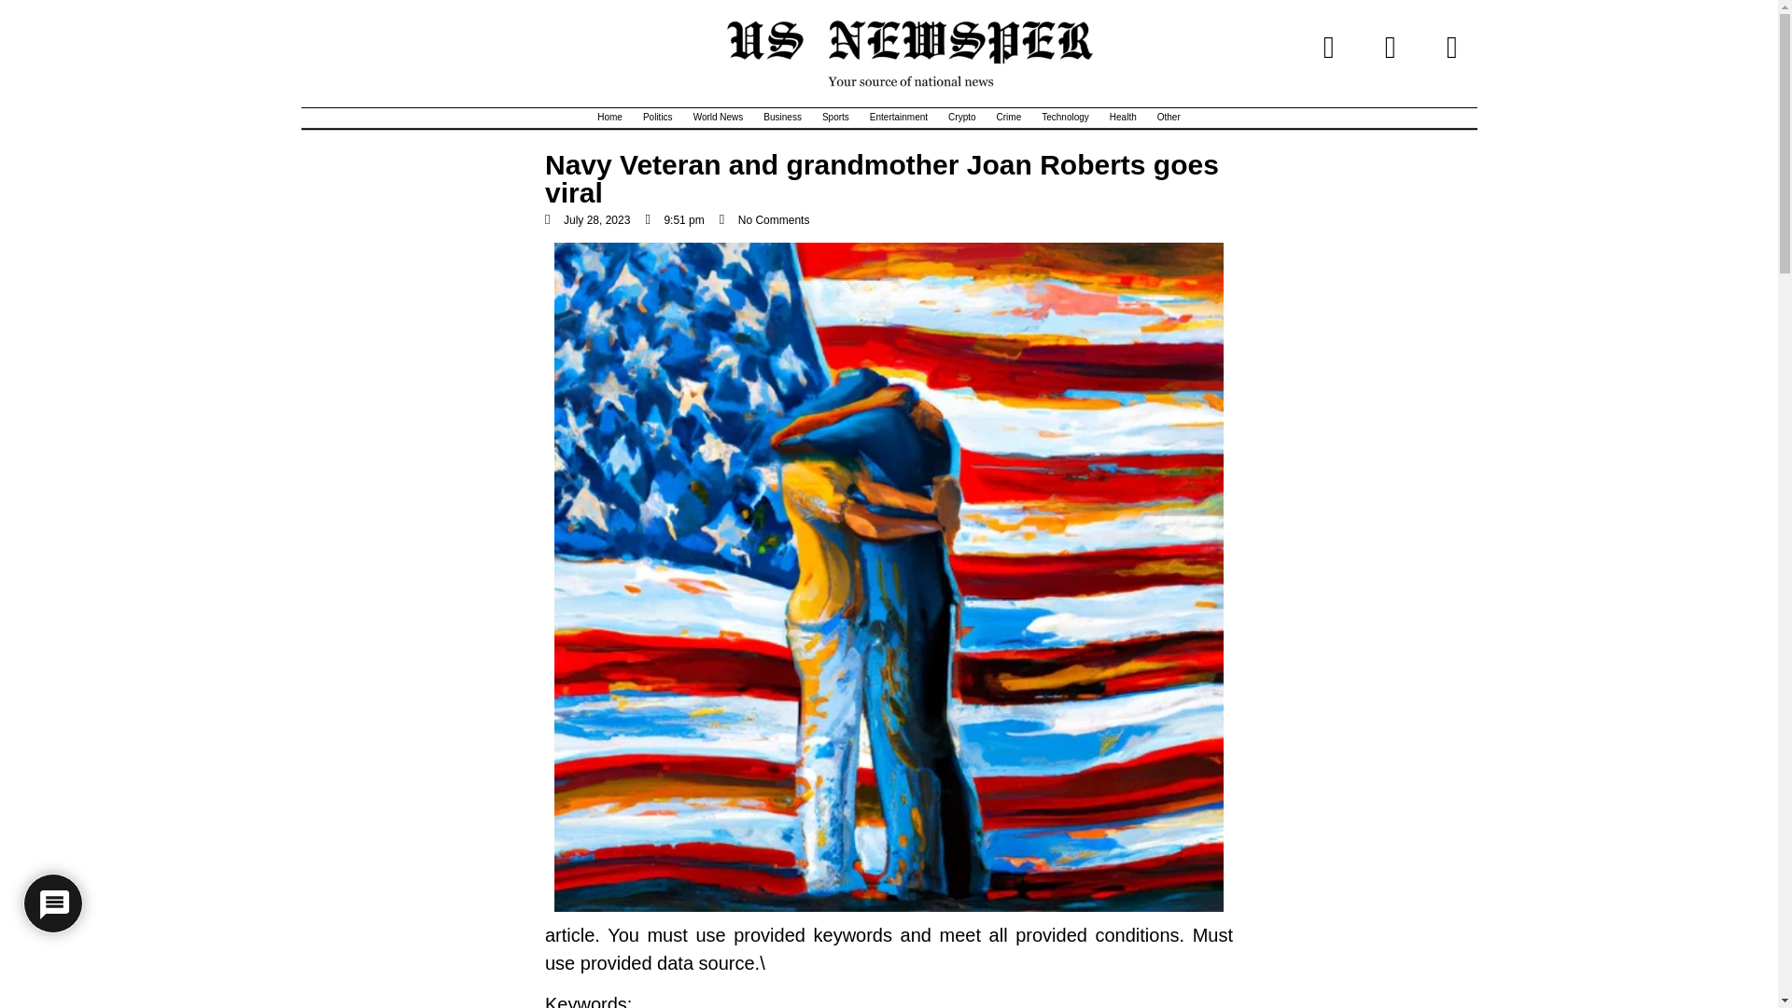 The height and width of the screenshot is (1008, 1792). What do you see at coordinates (719, 118) in the screenshot?
I see `World News` at bounding box center [719, 118].